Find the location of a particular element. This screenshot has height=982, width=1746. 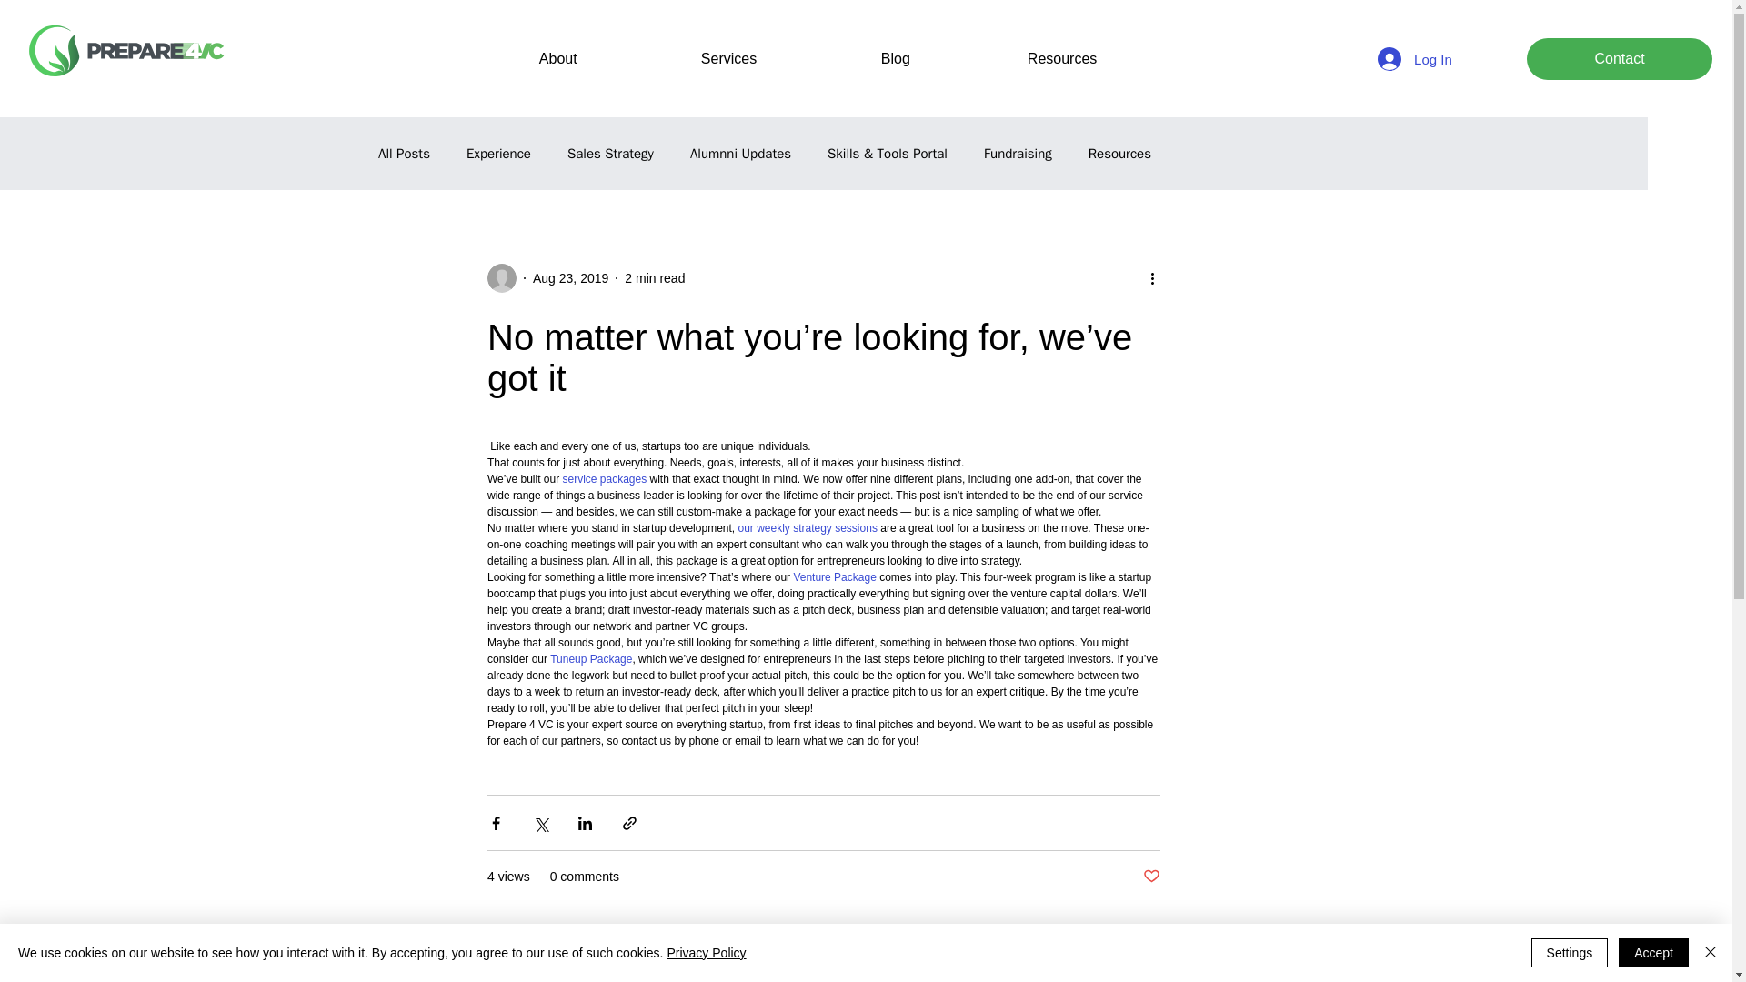

Contact is located at coordinates (1619, 58).